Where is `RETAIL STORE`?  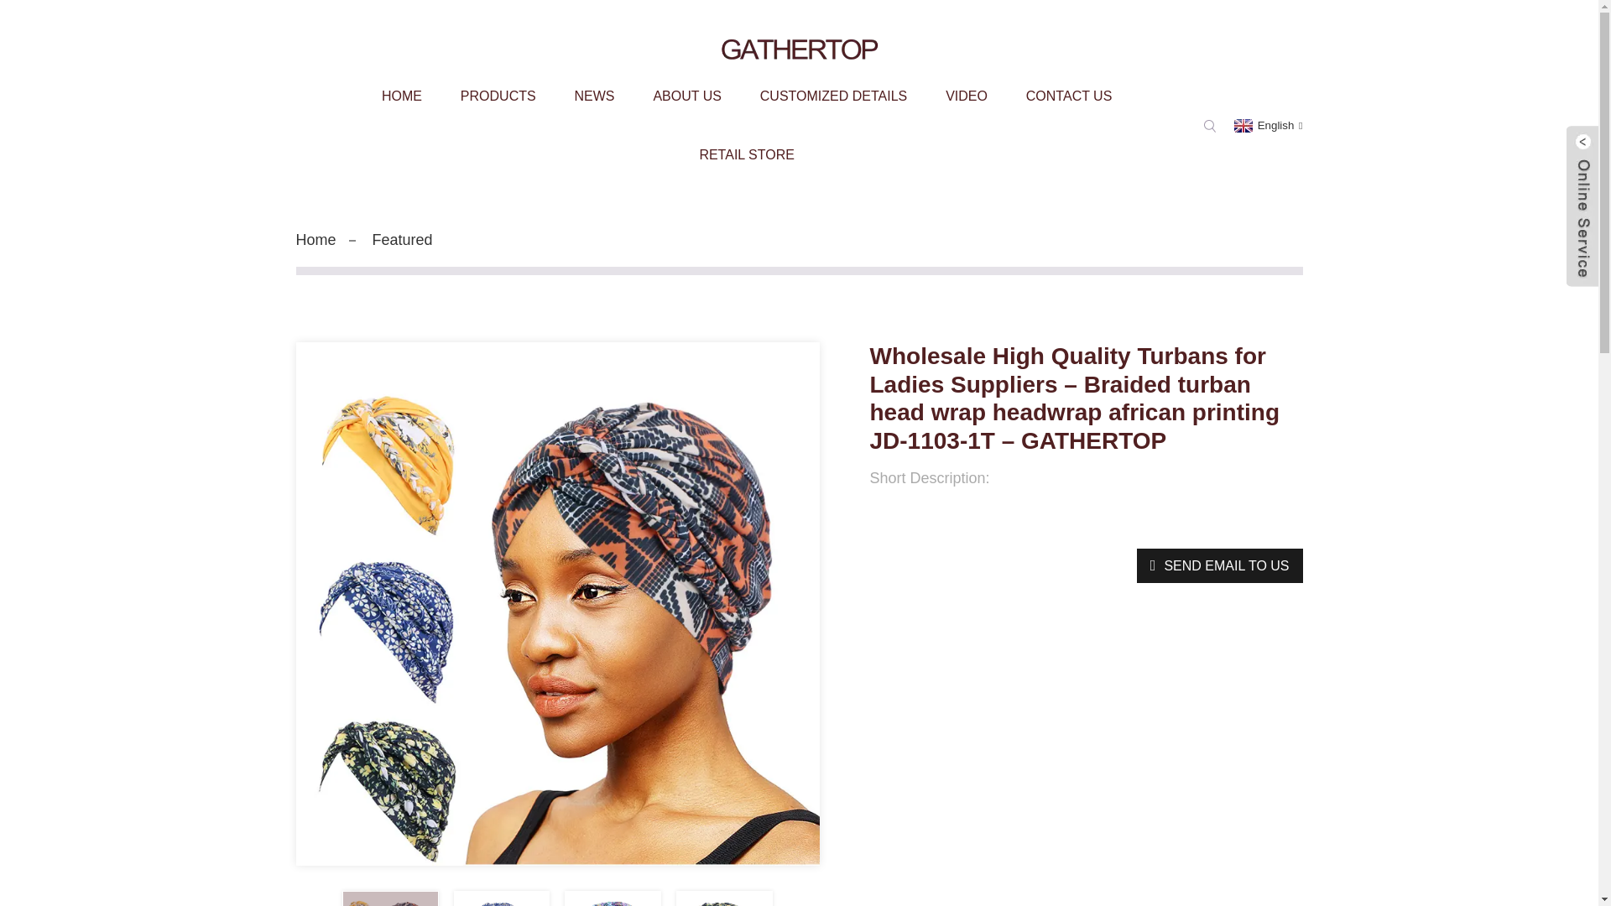
RETAIL STORE is located at coordinates (747, 155).